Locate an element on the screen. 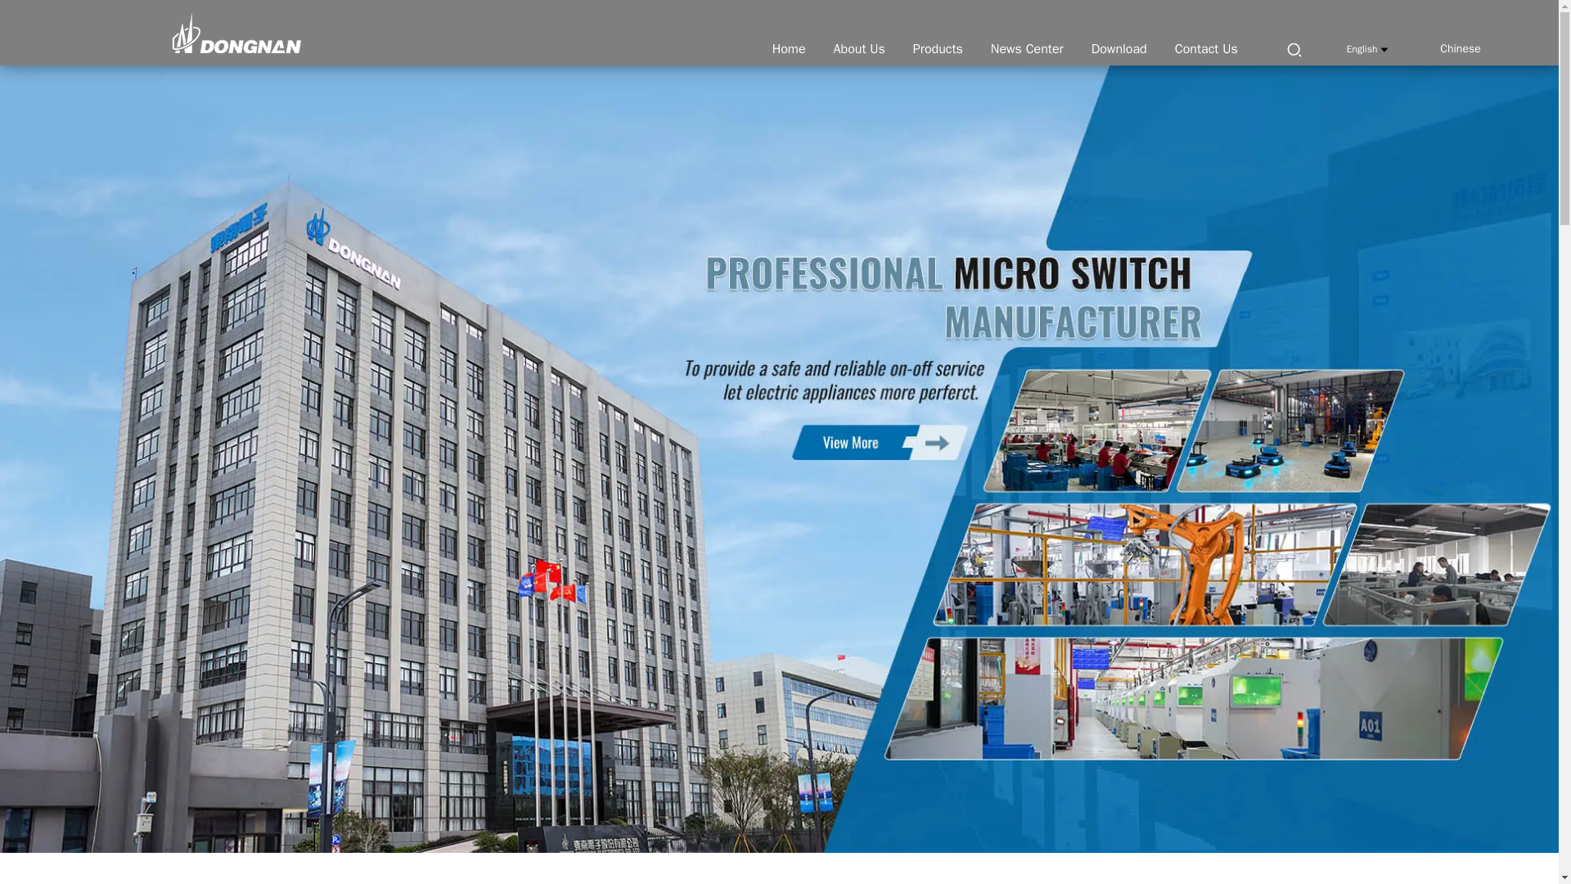 The image size is (1571, 884). Contact Us is located at coordinates (1206, 49).